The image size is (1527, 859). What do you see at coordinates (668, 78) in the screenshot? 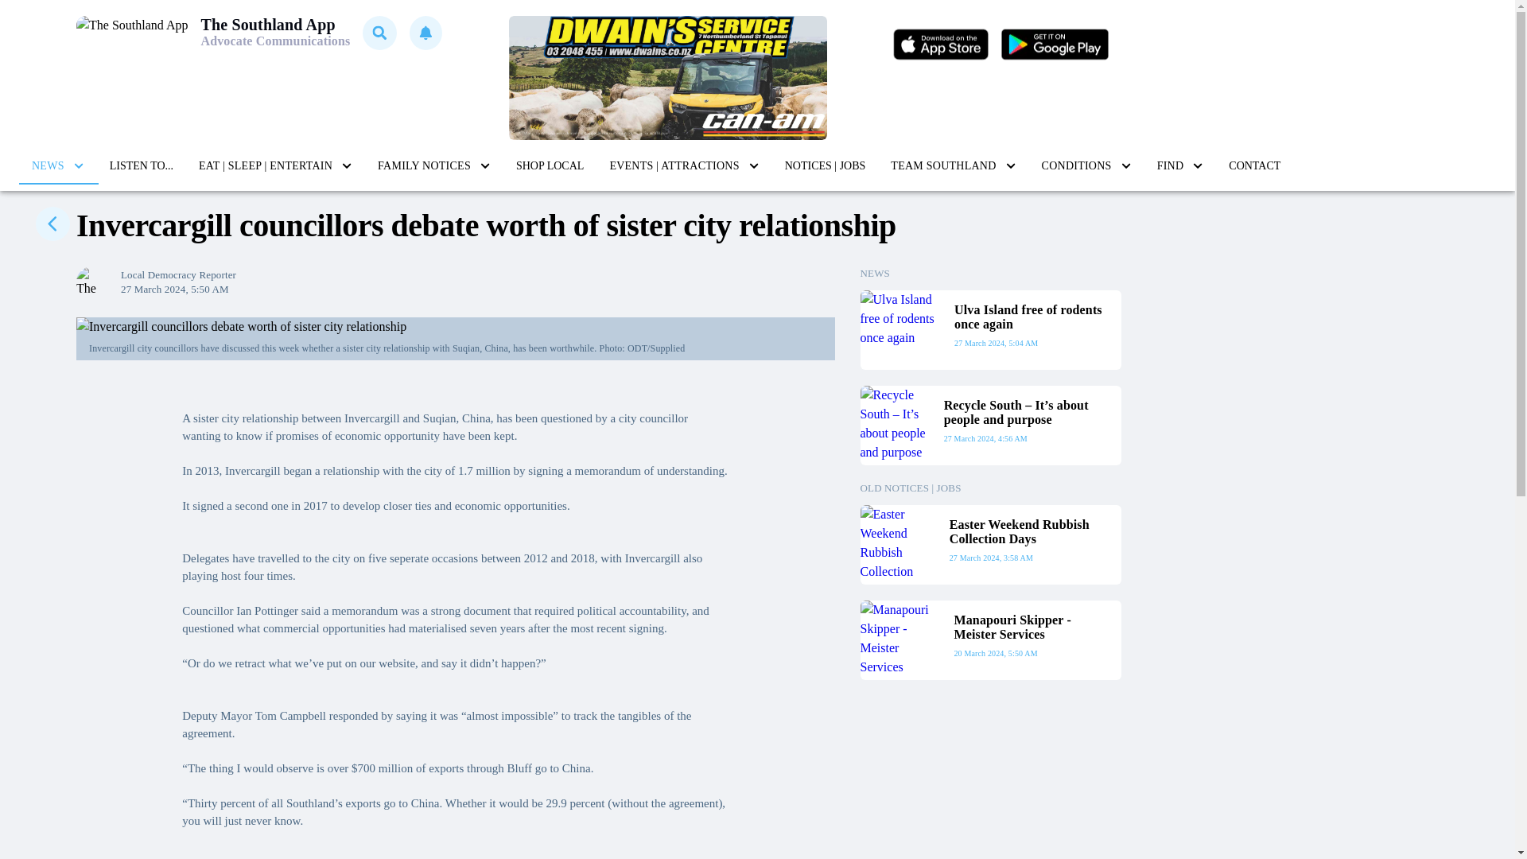
I see `Untitled Advertisement` at bounding box center [668, 78].